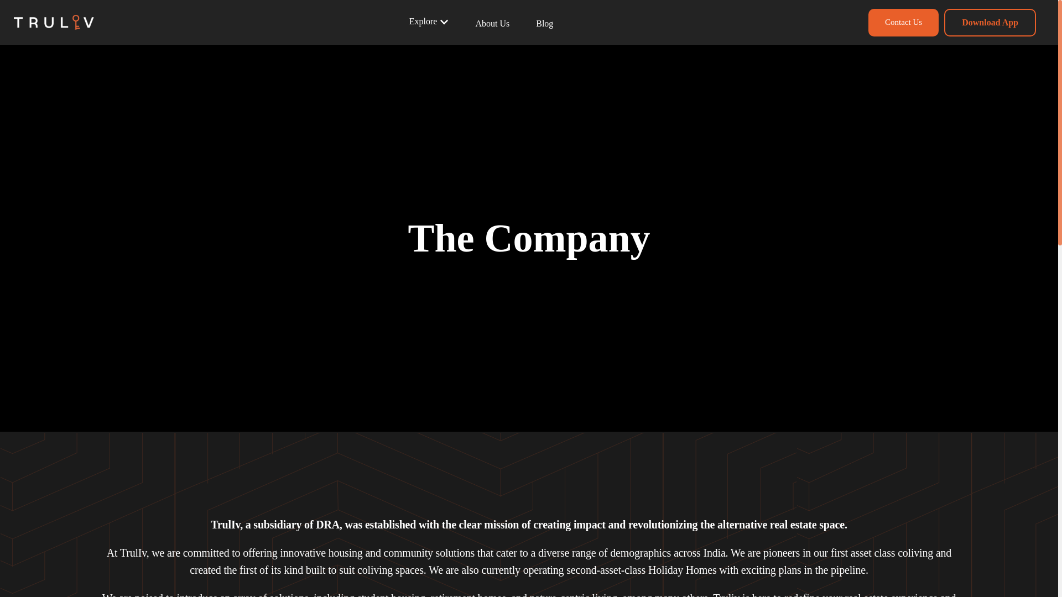  Describe the element at coordinates (492, 23) in the screenshot. I see `About Us` at that location.